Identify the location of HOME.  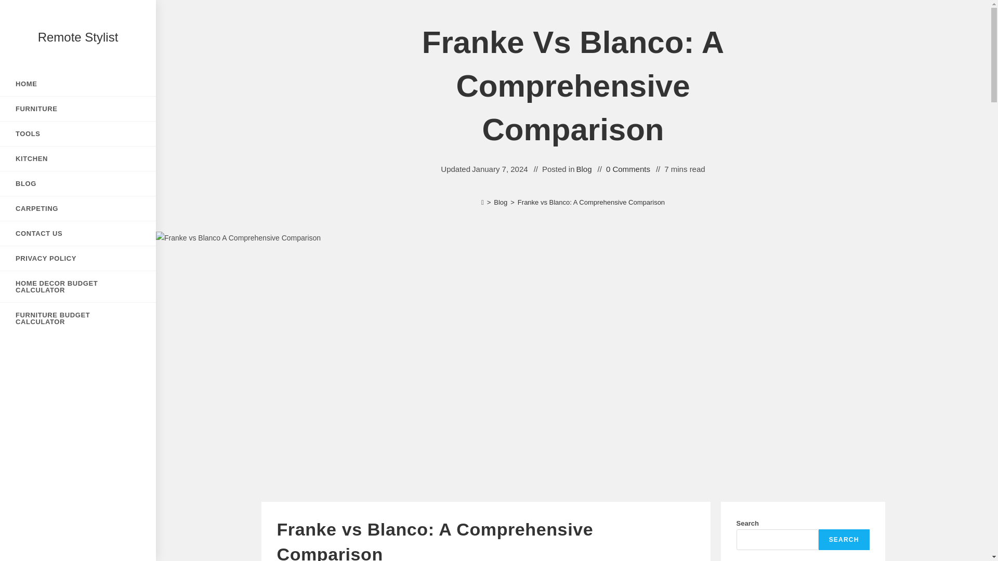
(78, 84).